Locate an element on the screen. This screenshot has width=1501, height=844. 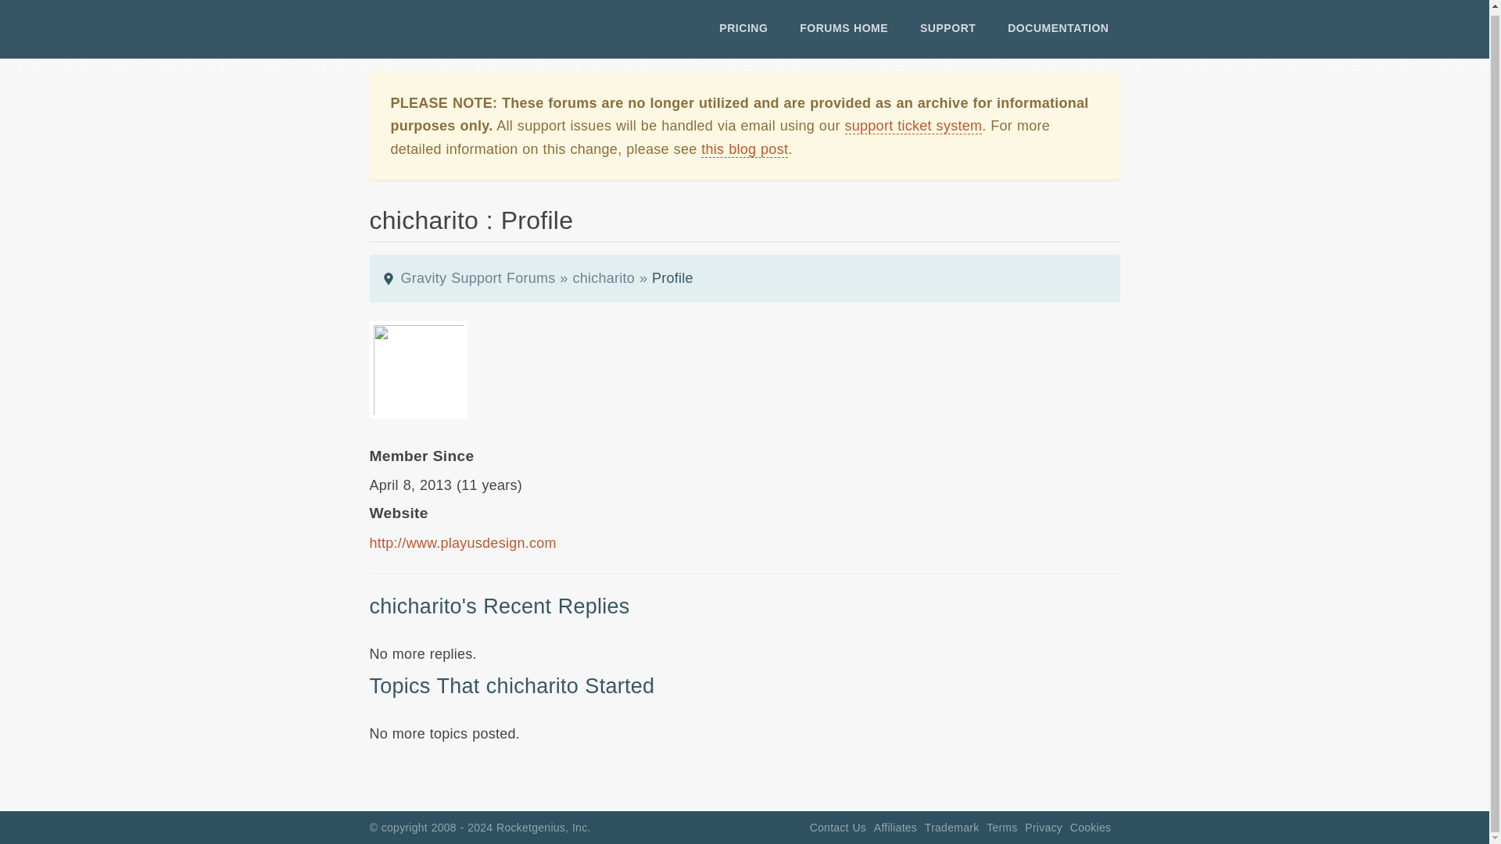
Affiliates is located at coordinates (895, 827).